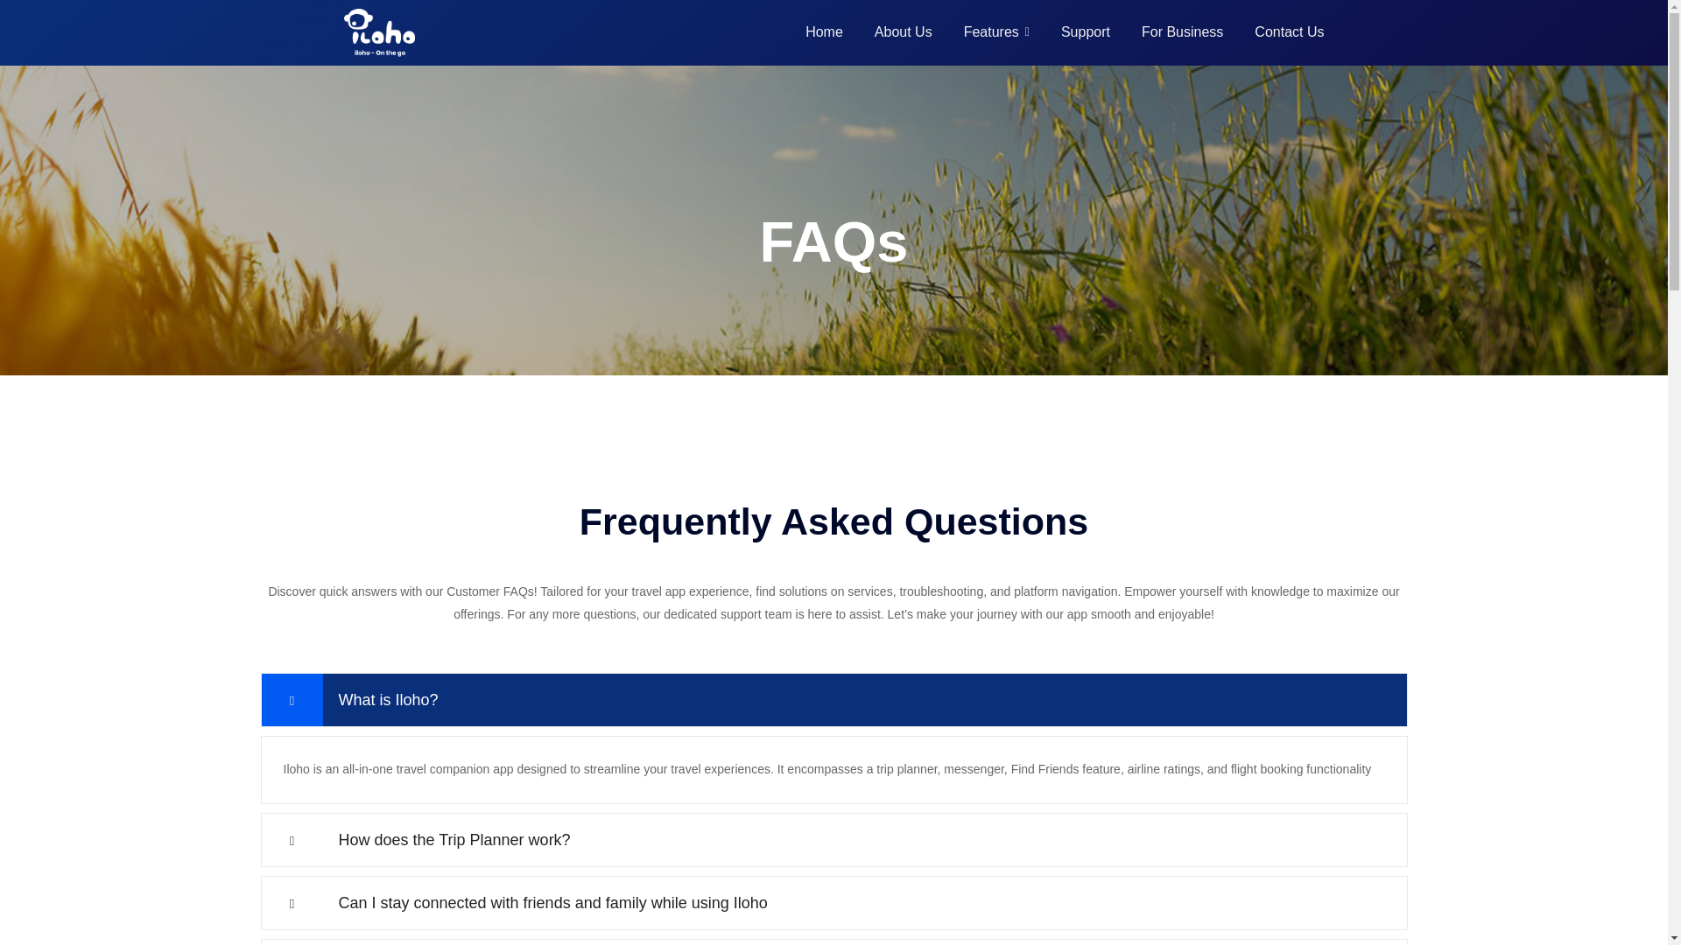 Image resolution: width=1681 pixels, height=945 pixels. What do you see at coordinates (1182, 32) in the screenshot?
I see `For Business` at bounding box center [1182, 32].